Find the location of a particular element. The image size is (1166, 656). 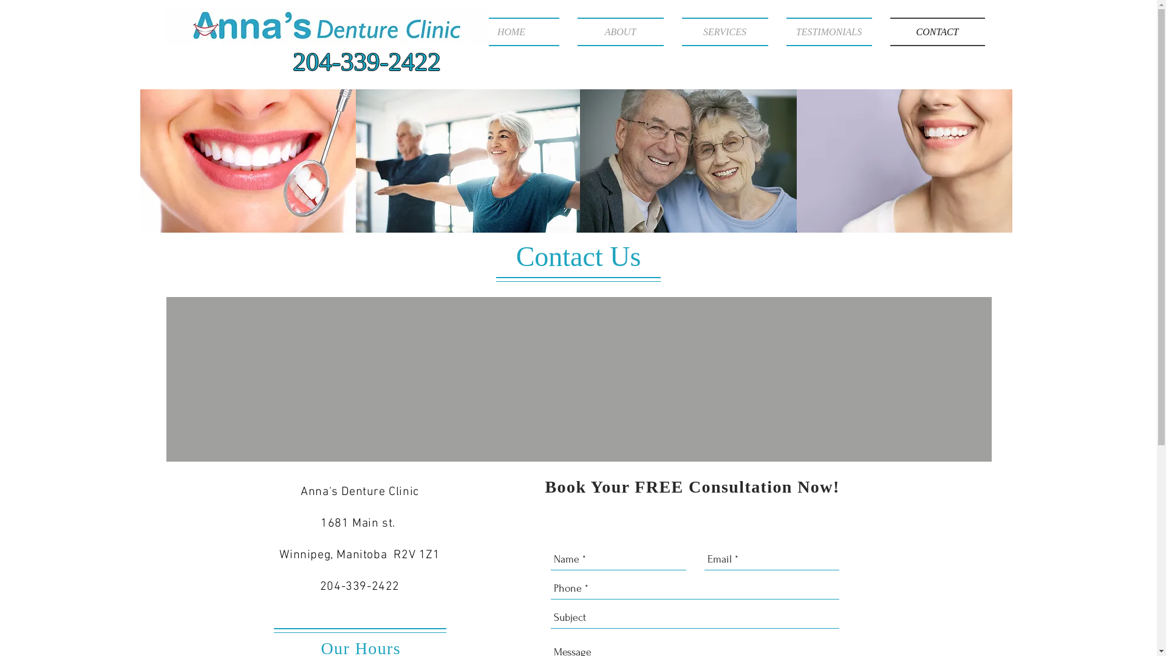

204-339-2422 is located at coordinates (367, 61).